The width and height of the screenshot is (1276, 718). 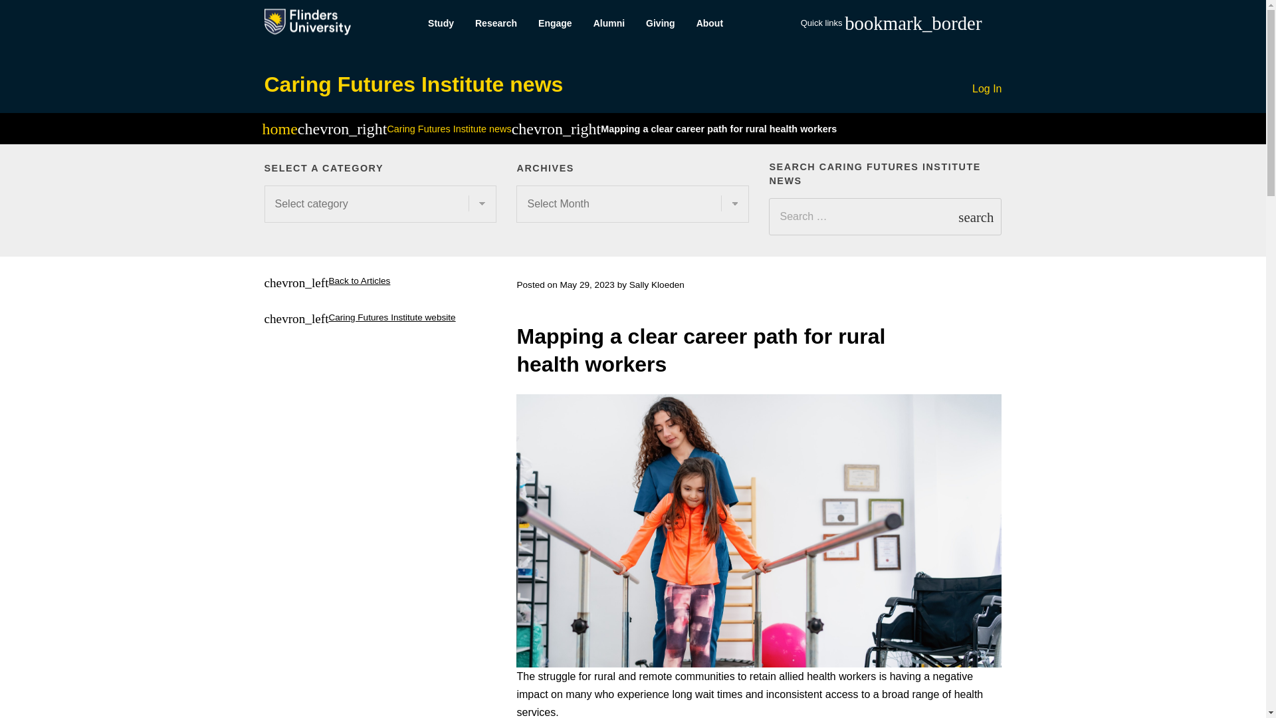 What do you see at coordinates (1053, 316) in the screenshot?
I see `GENERATING EVIDENCE TO IMPROVE AGED CARE IN AUSTRALIA` at bounding box center [1053, 316].